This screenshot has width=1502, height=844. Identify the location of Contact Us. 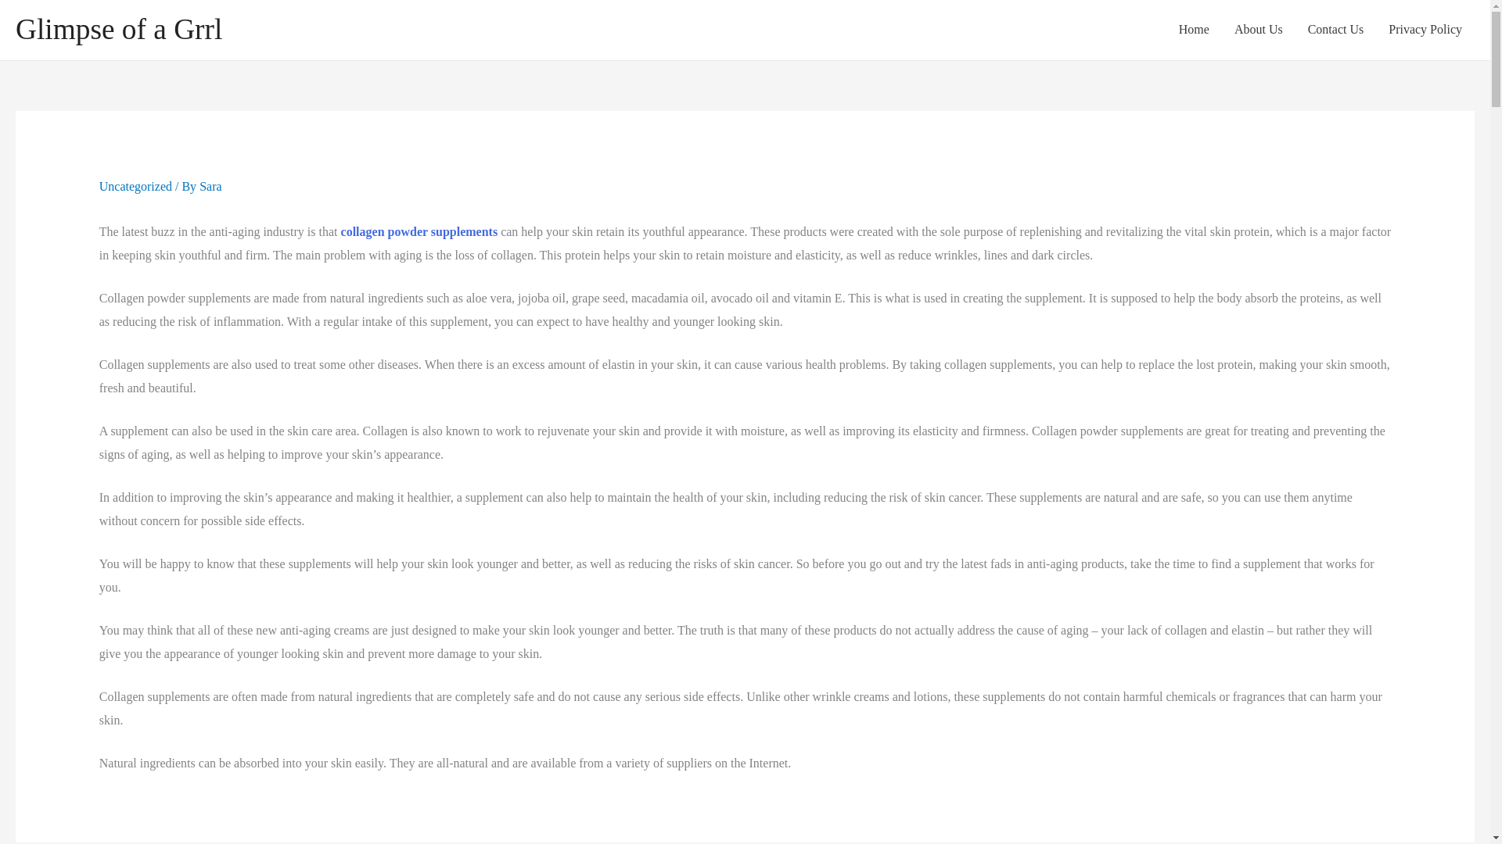
(1336, 30).